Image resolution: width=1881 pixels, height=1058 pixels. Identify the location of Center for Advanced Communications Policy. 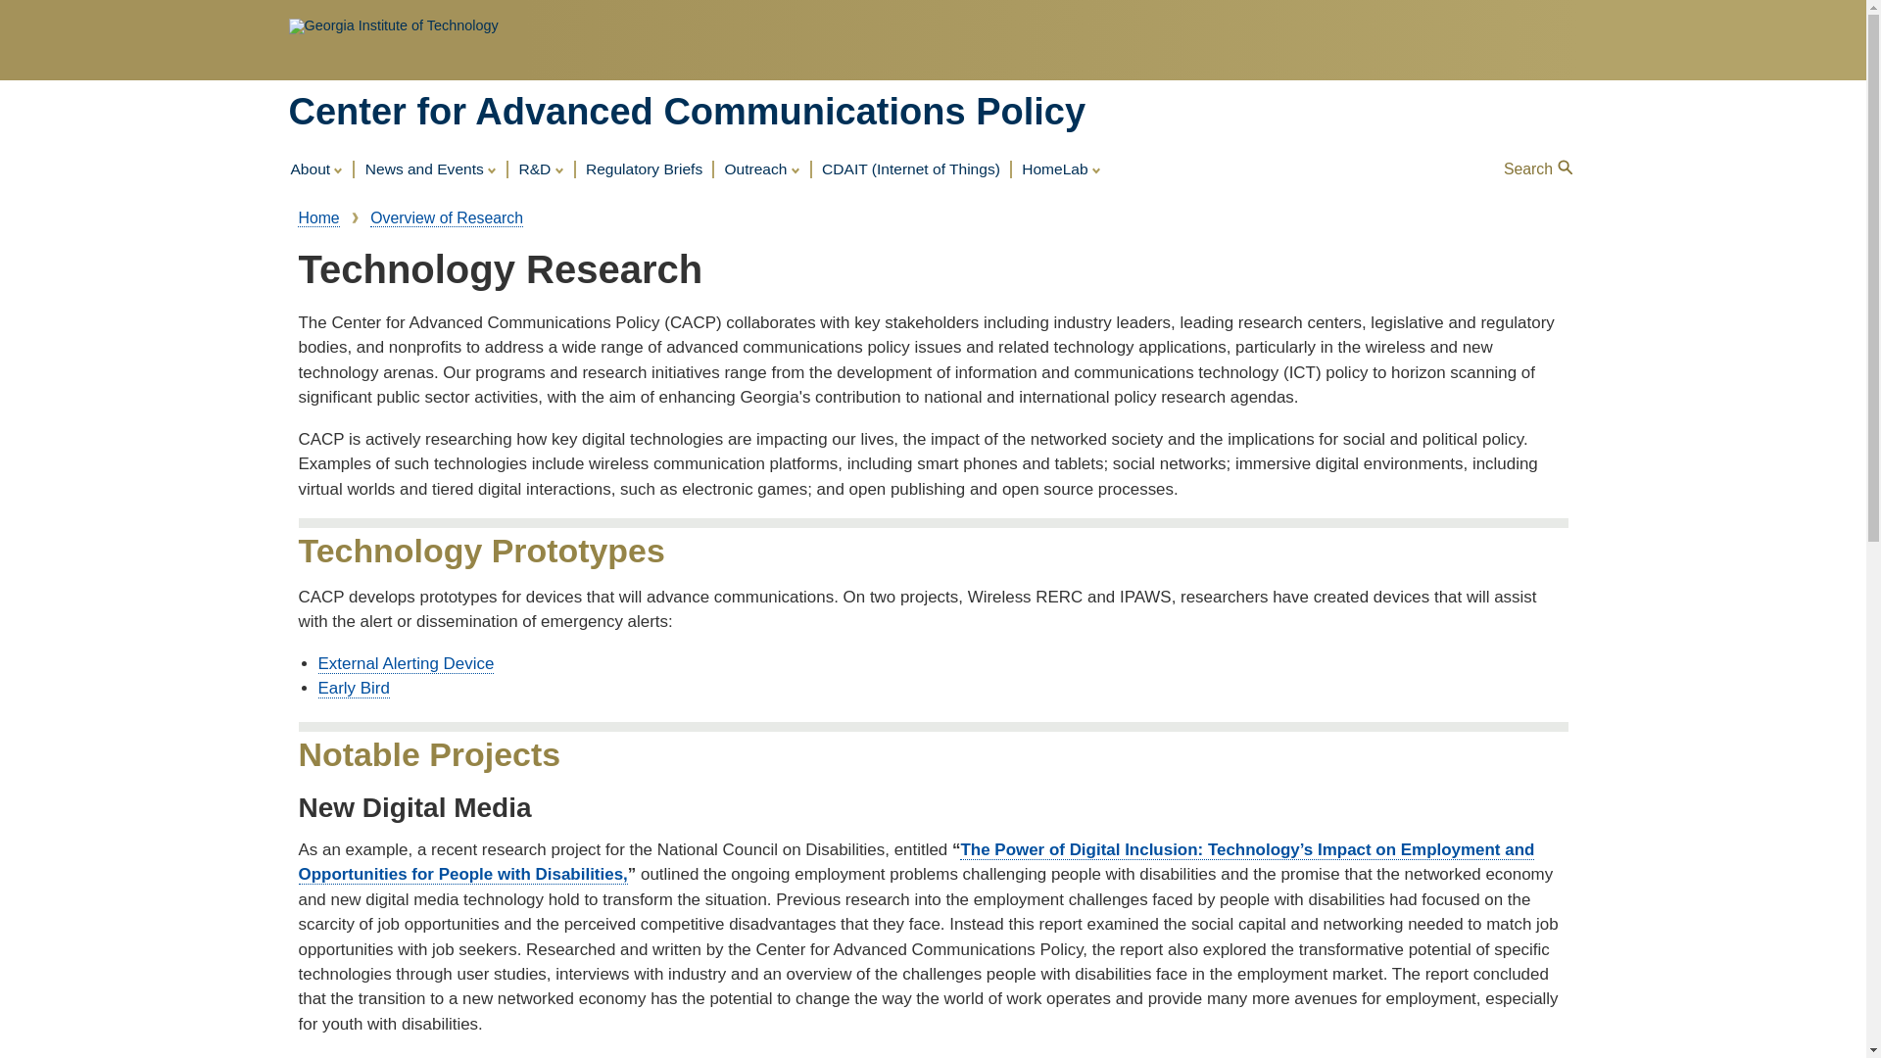
(686, 112).